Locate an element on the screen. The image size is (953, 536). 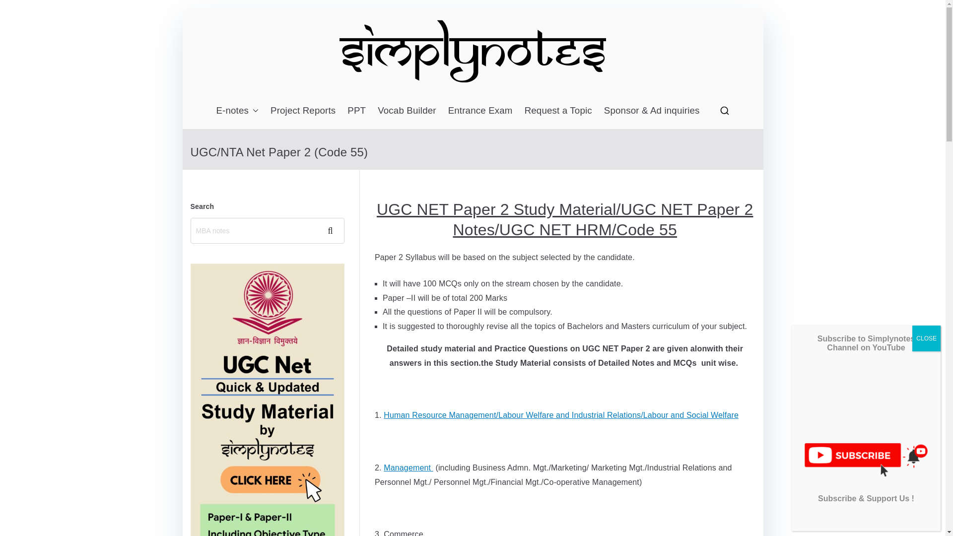
Search is located at coordinates (18, 8).